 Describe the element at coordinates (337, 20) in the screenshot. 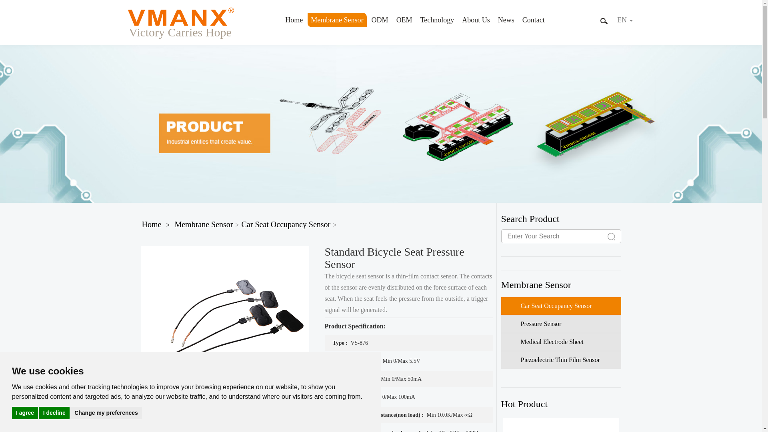

I see `Membrane Sensor` at that location.